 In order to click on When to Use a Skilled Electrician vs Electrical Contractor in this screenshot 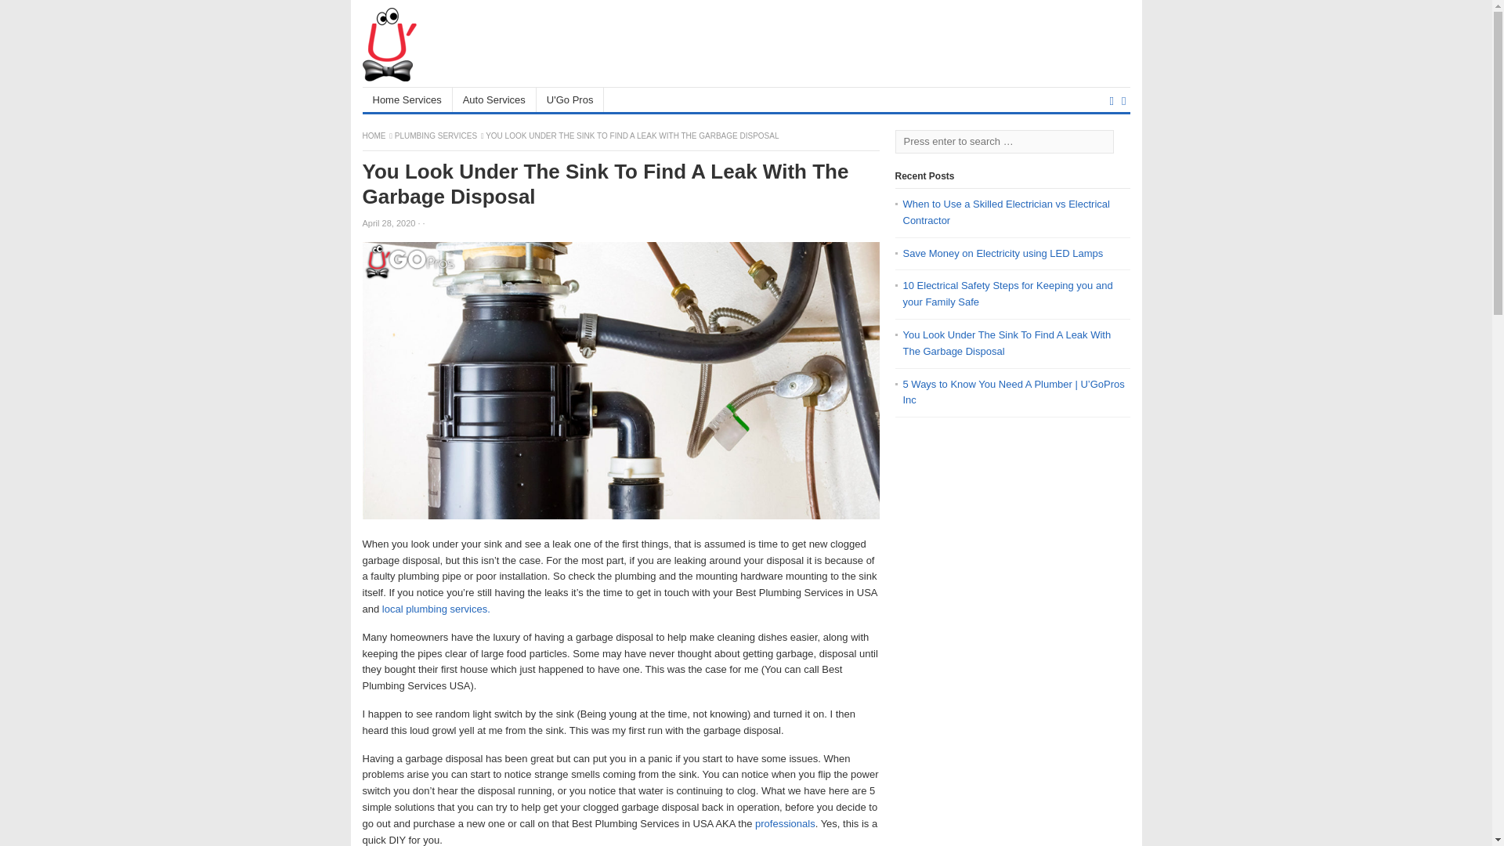, I will do `click(1006, 211)`.